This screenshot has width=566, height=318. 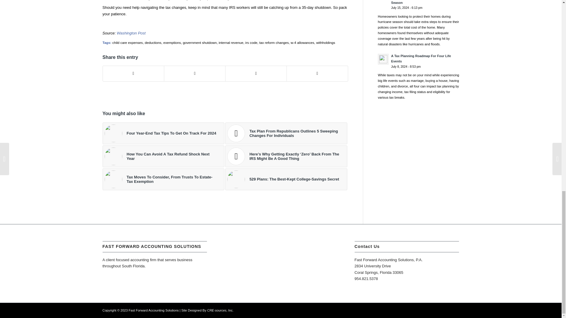 What do you see at coordinates (163, 156) in the screenshot?
I see `How You Can Avoid A Tax Refund Shock Next Year` at bounding box center [163, 156].